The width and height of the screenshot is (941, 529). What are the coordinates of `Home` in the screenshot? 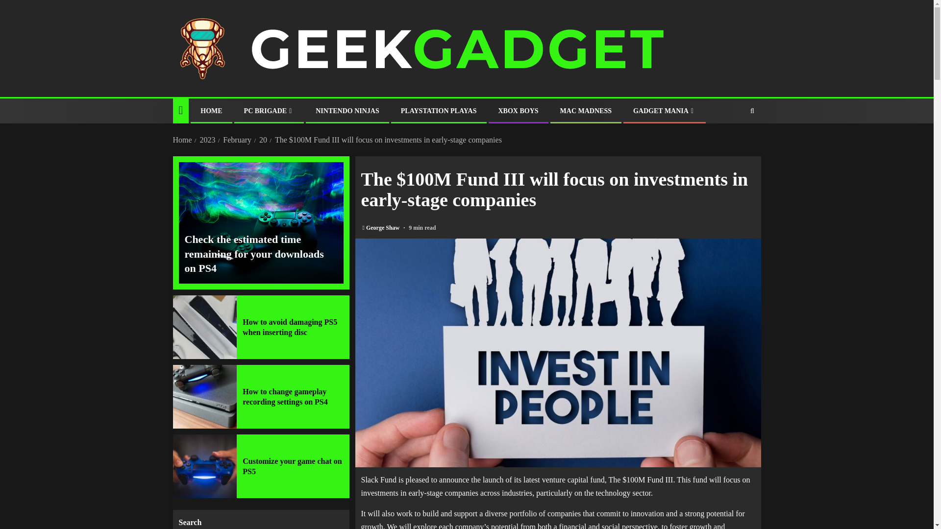 It's located at (182, 139).